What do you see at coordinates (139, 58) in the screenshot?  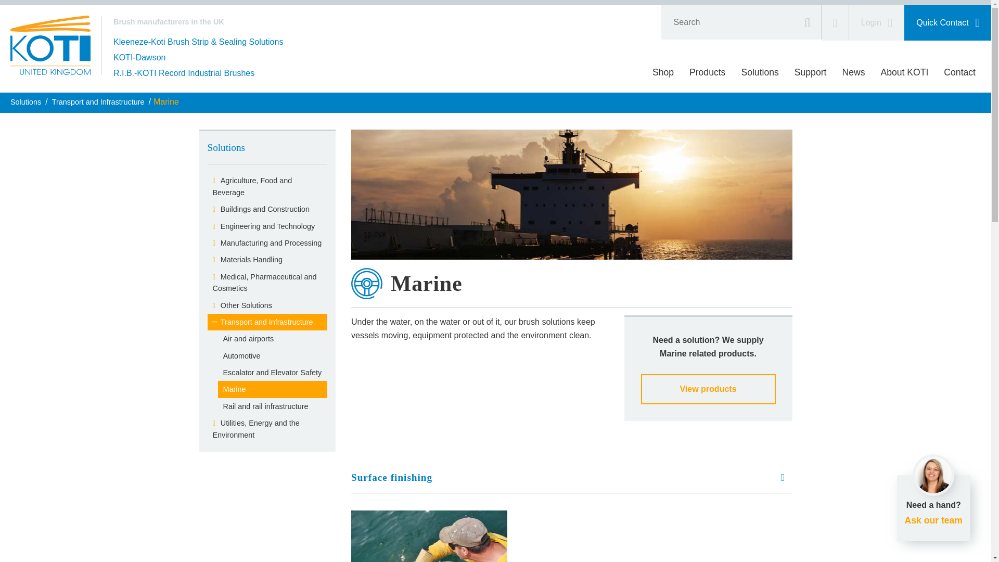 I see `KOTI-Dawson` at bounding box center [139, 58].